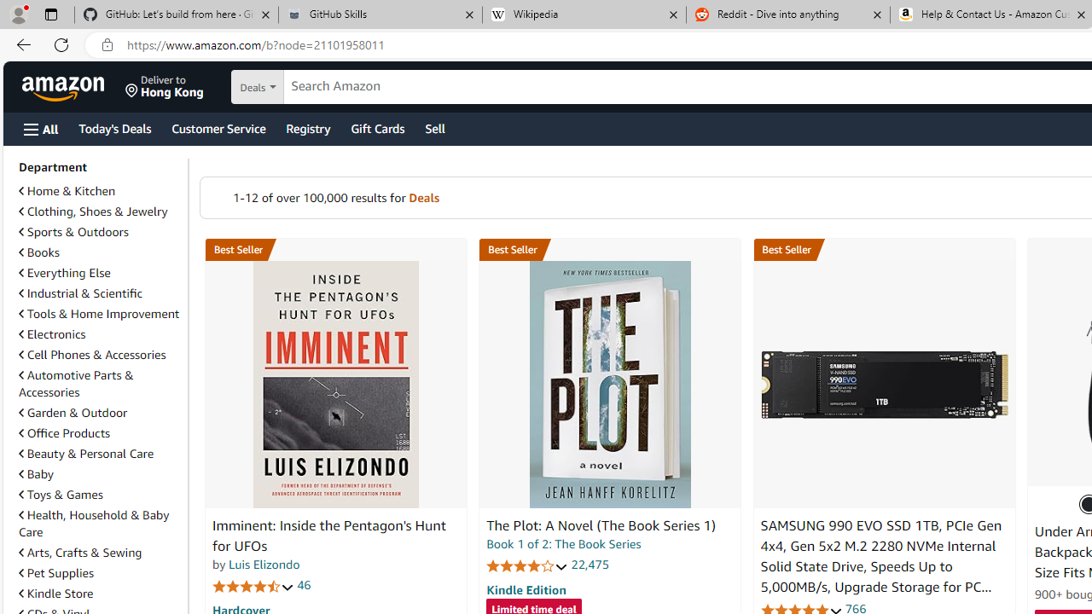 The image size is (1092, 614). I want to click on Toys & Games, so click(61, 494).